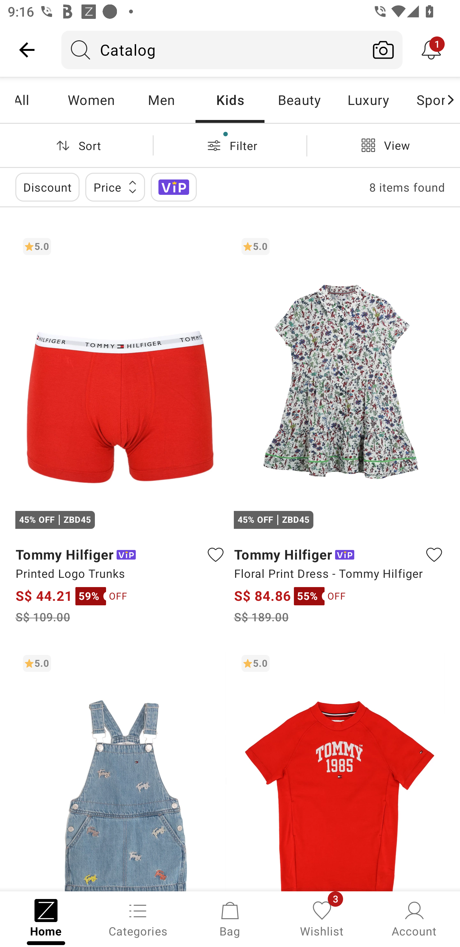 This screenshot has width=460, height=947. What do you see at coordinates (414, 918) in the screenshot?
I see `Account` at bounding box center [414, 918].